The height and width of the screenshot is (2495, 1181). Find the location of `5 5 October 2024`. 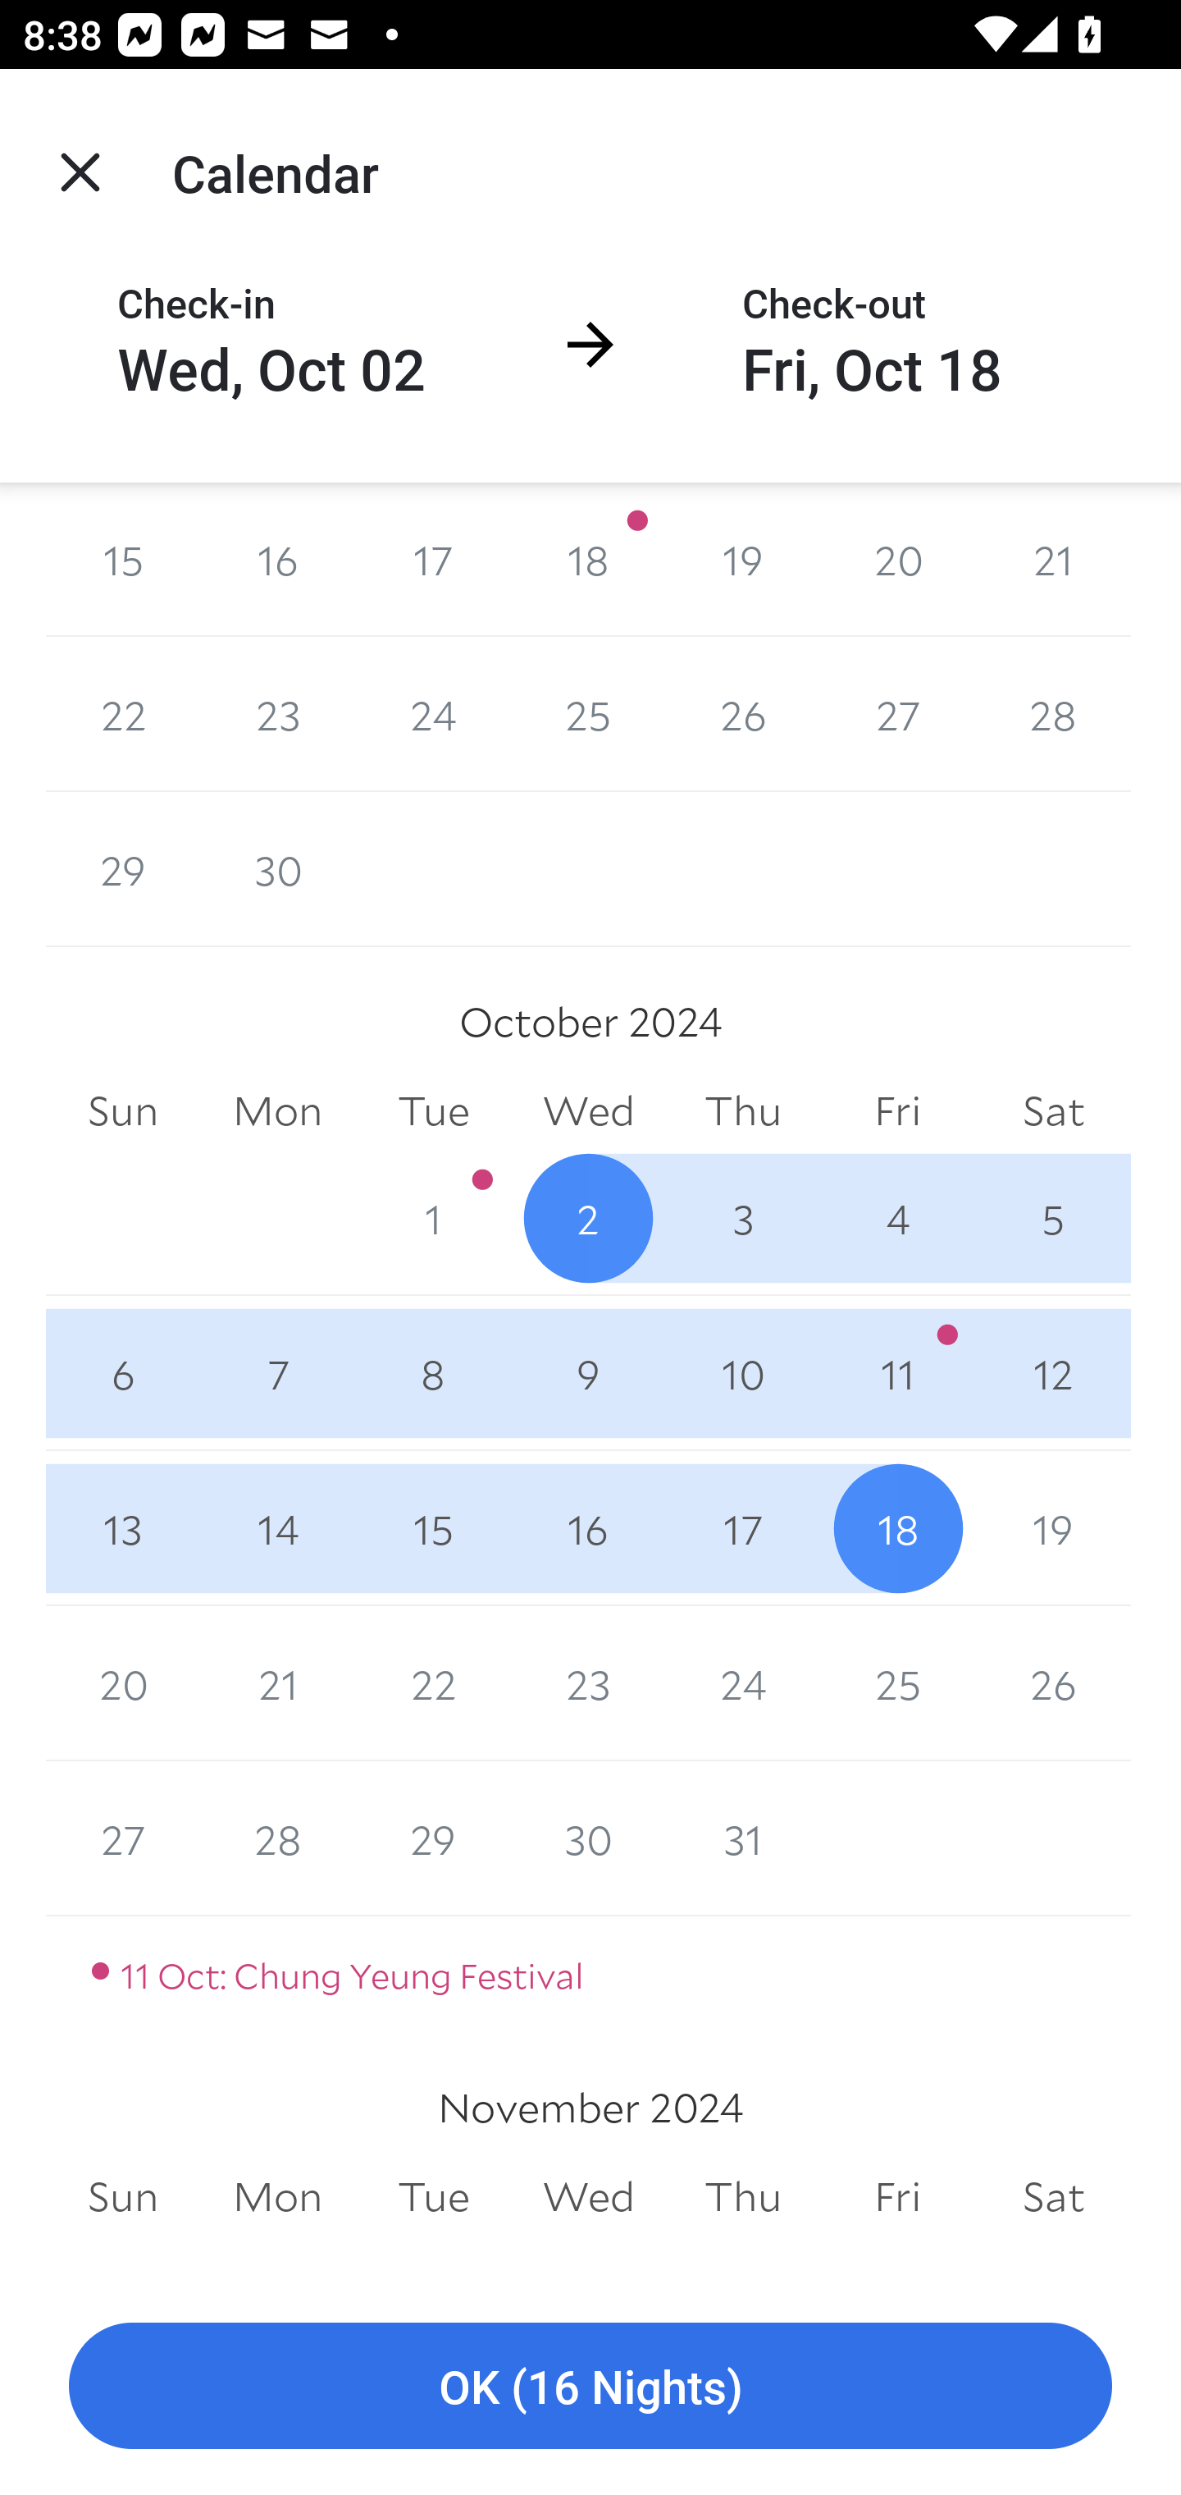

5 5 October 2024 is located at coordinates (1053, 1217).